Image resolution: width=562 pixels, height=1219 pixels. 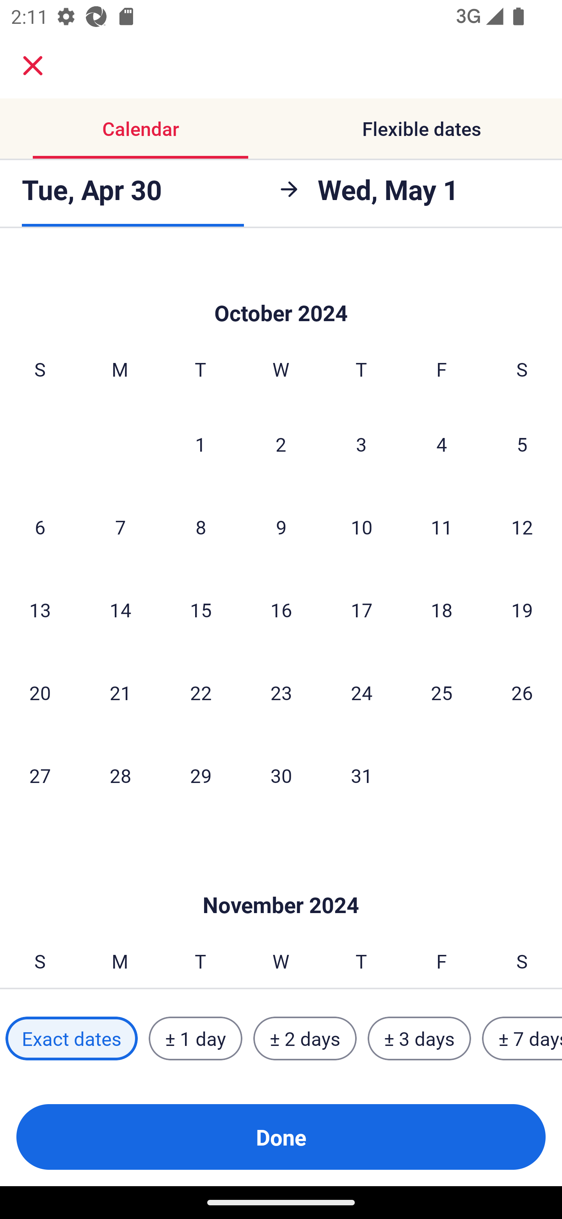 What do you see at coordinates (281, 443) in the screenshot?
I see `2 Wednesday, October 2, 2024` at bounding box center [281, 443].